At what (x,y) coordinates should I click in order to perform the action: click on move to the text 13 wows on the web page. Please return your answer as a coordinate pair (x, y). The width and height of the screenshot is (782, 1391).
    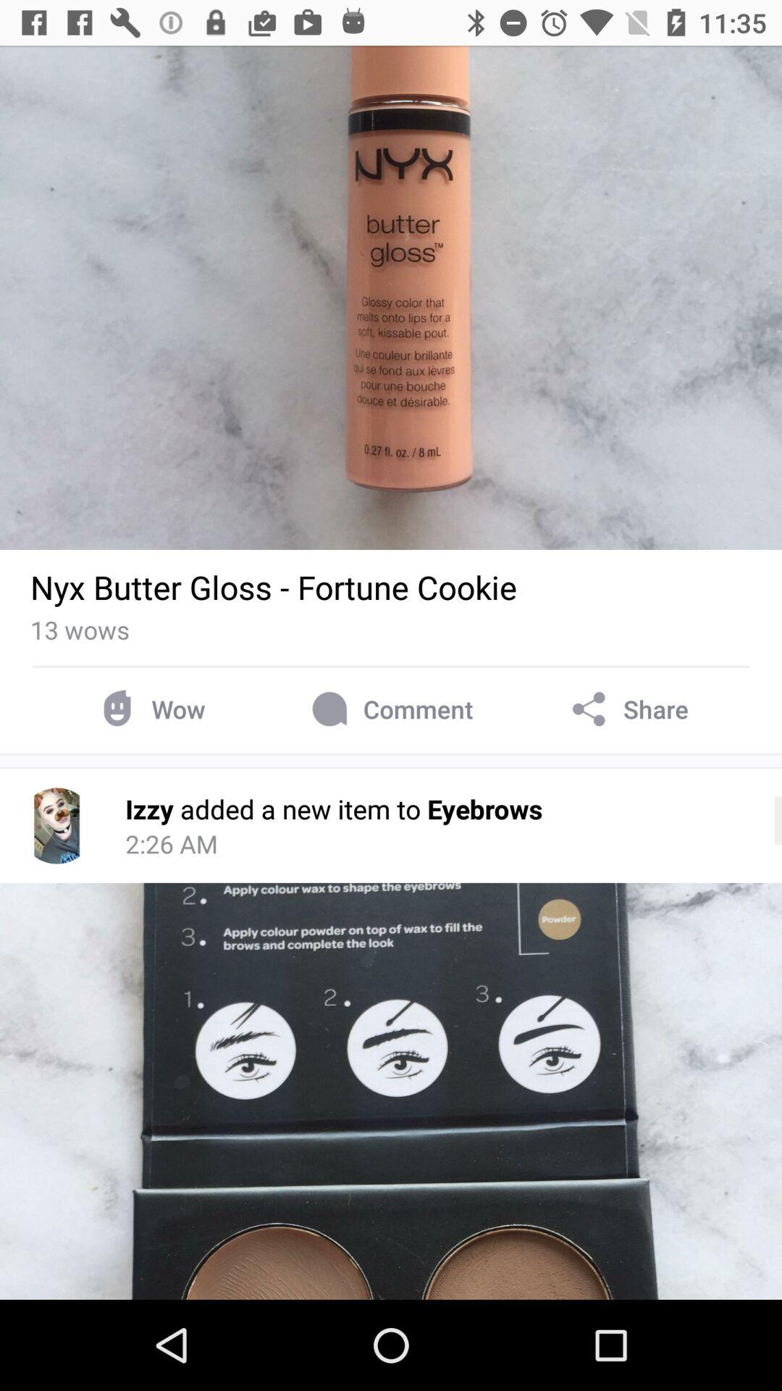
    Looking at the image, I should click on (80, 630).